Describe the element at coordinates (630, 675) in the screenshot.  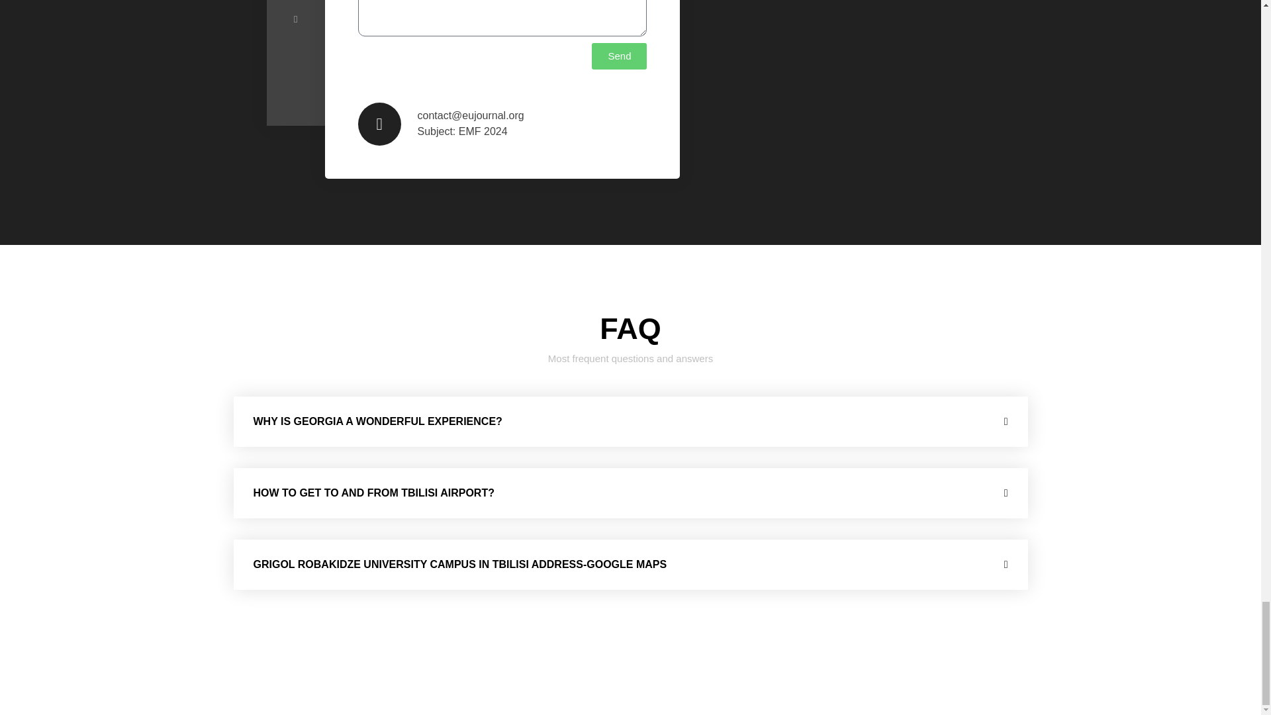
I see `Organizer: European Scientific Institute, ESI` at that location.